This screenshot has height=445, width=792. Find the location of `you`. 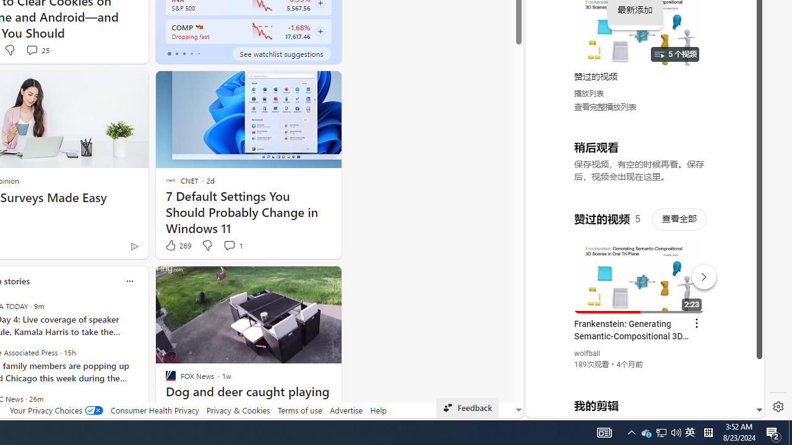

you is located at coordinates (640, 376).